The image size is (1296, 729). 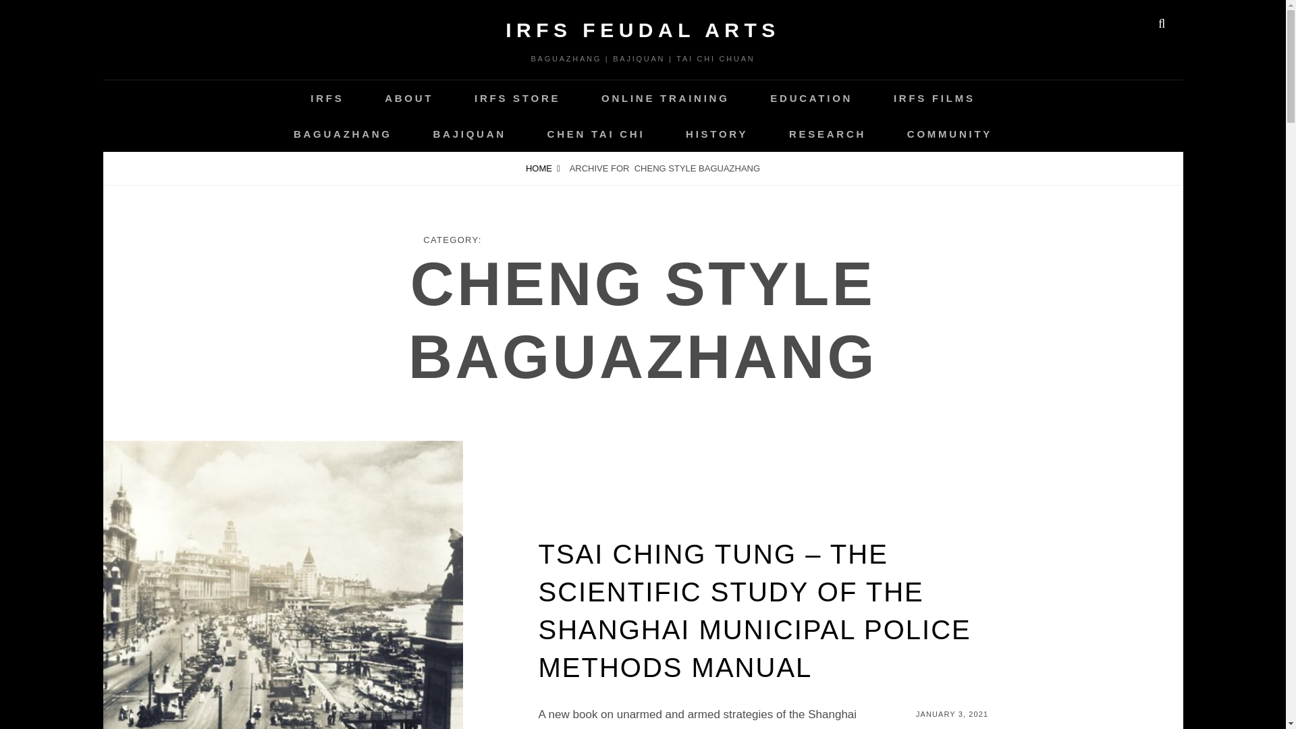 What do you see at coordinates (470, 134) in the screenshot?
I see `BAJIQUAN` at bounding box center [470, 134].